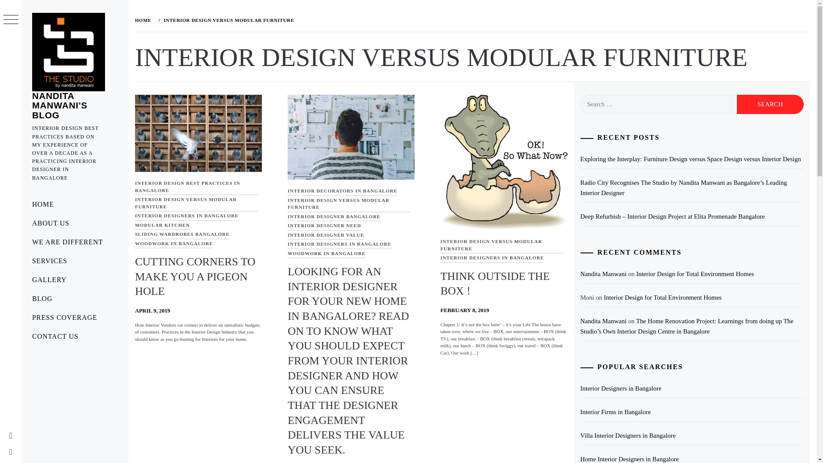 The image size is (823, 463). I want to click on WOODWORK IN BANGALORE, so click(174, 244).